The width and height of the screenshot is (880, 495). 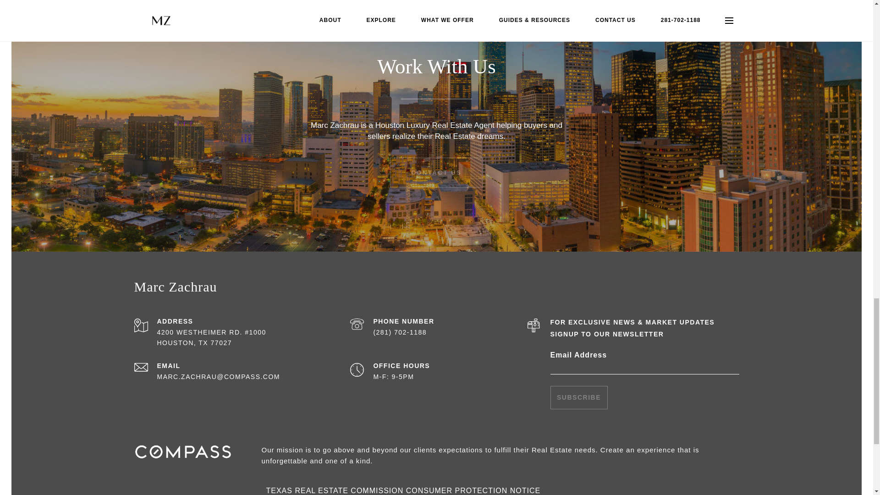 I want to click on SUBSCRIBE, so click(x=578, y=398).